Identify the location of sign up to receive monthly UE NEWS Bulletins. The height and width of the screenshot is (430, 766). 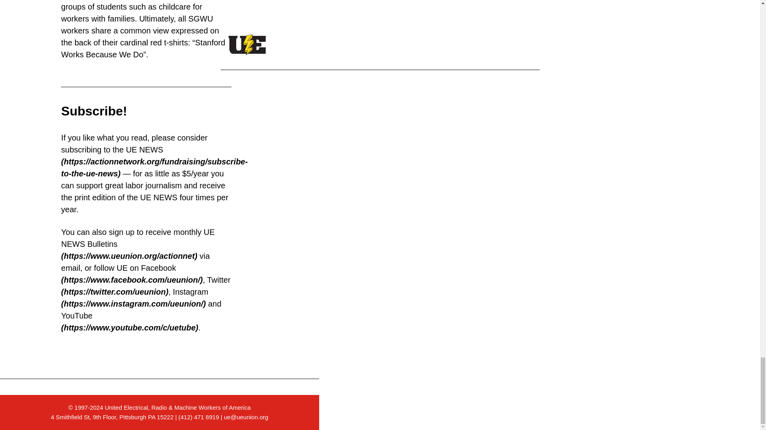
(138, 244).